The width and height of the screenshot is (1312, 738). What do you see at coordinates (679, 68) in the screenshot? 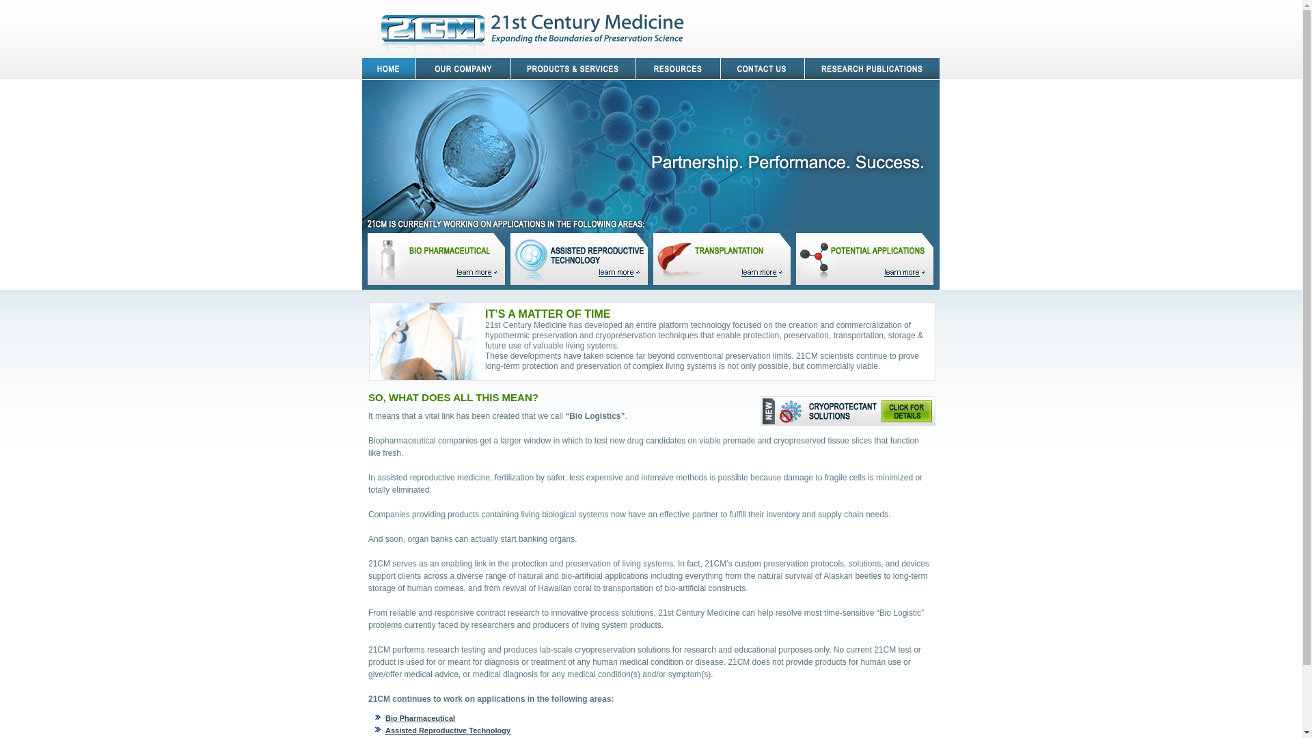
I see `Resources` at bounding box center [679, 68].